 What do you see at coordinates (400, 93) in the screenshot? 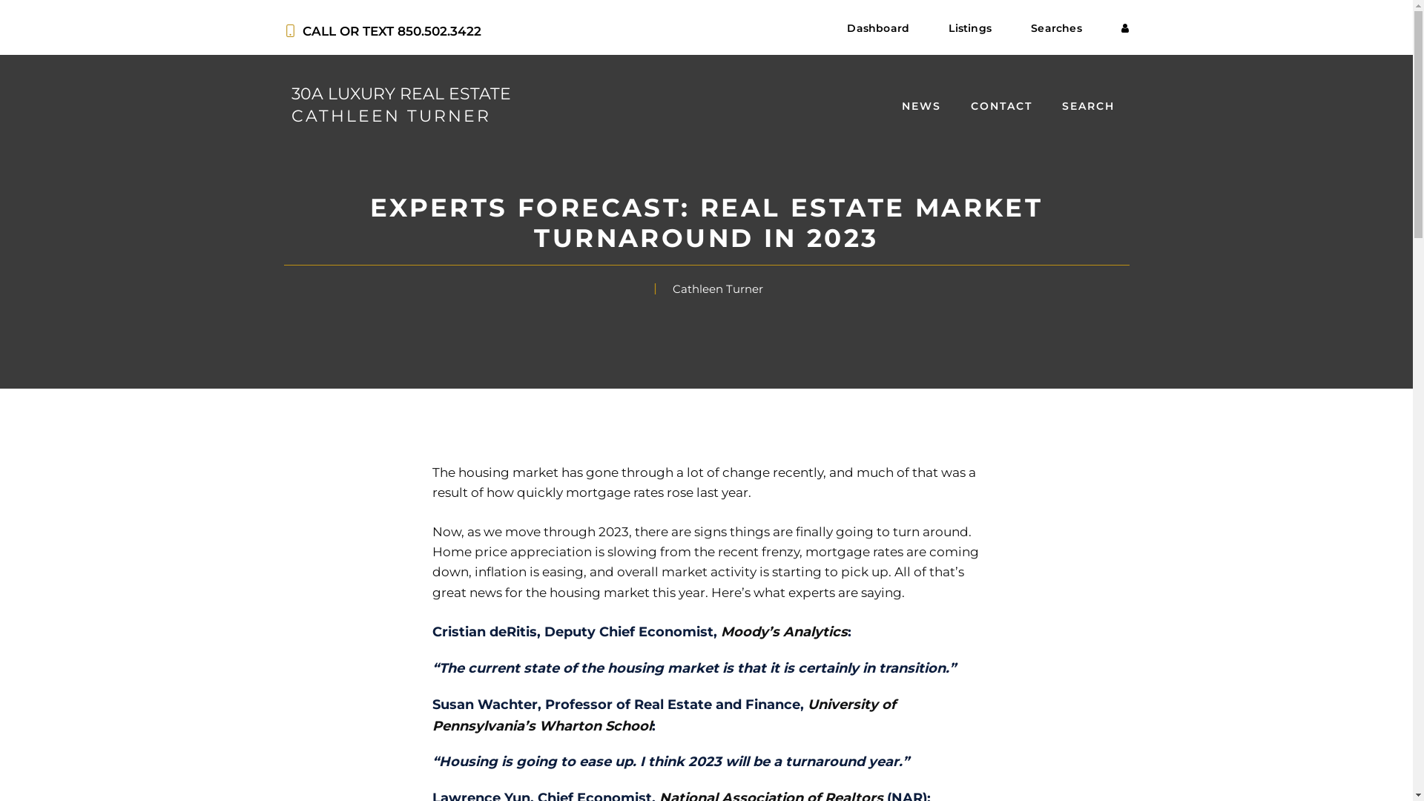
I see `30A LUXURY REAL ESTATE` at bounding box center [400, 93].